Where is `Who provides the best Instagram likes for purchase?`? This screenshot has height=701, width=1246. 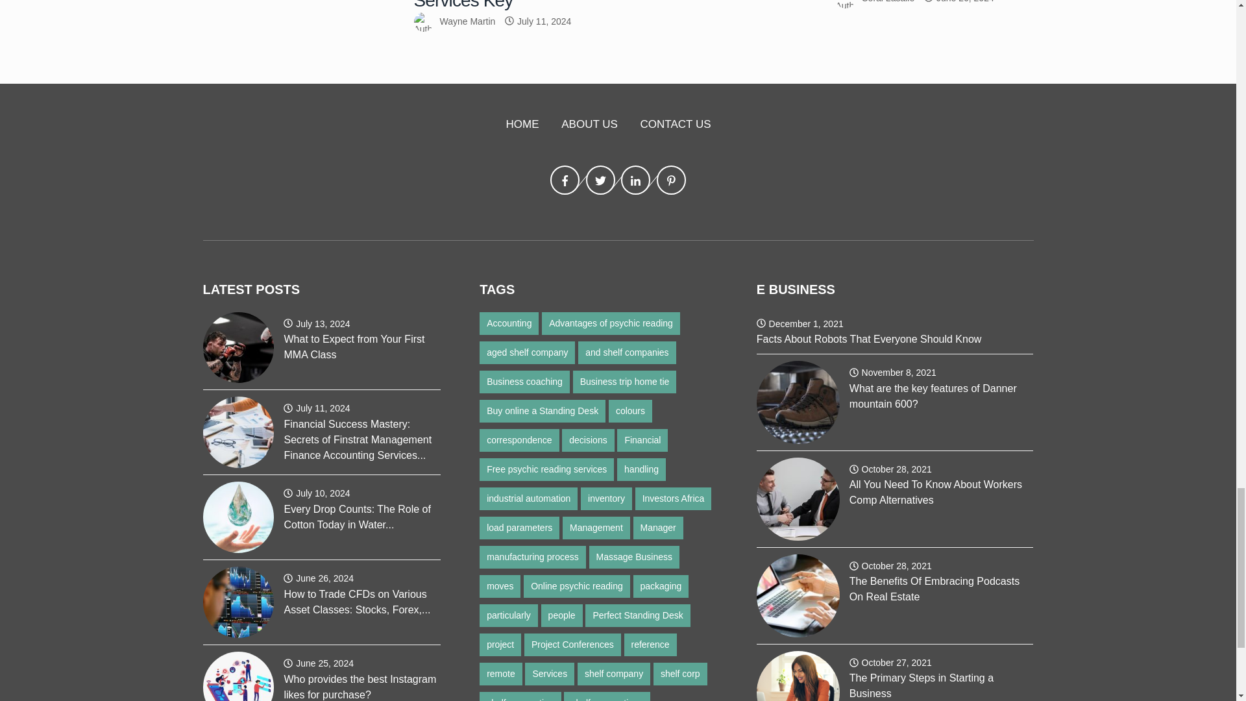 Who provides the best Instagram likes for purchase? is located at coordinates (238, 676).